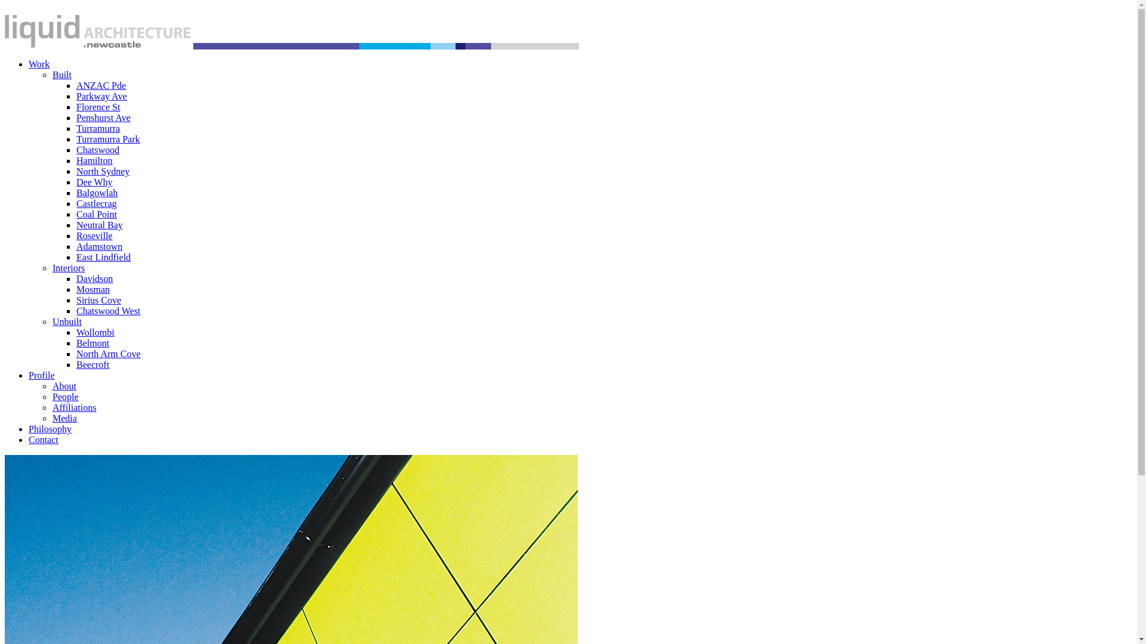  What do you see at coordinates (69, 268) in the screenshot?
I see `Interiors` at bounding box center [69, 268].